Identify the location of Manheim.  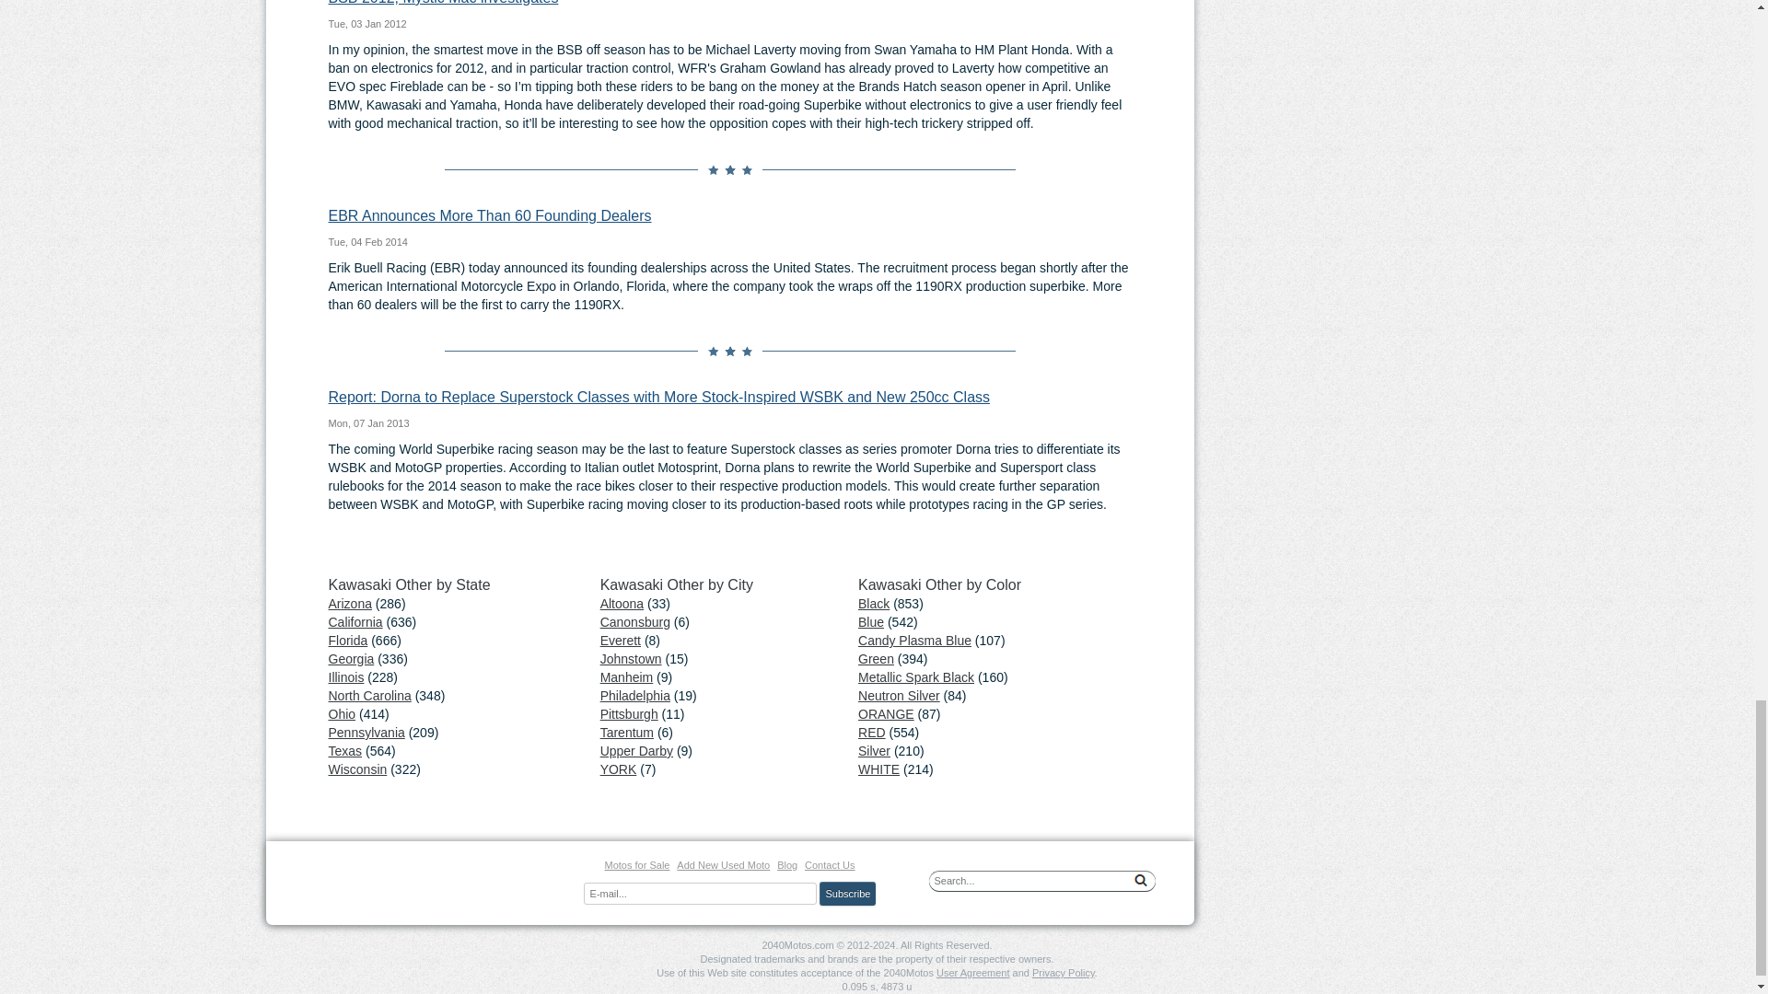
(627, 677).